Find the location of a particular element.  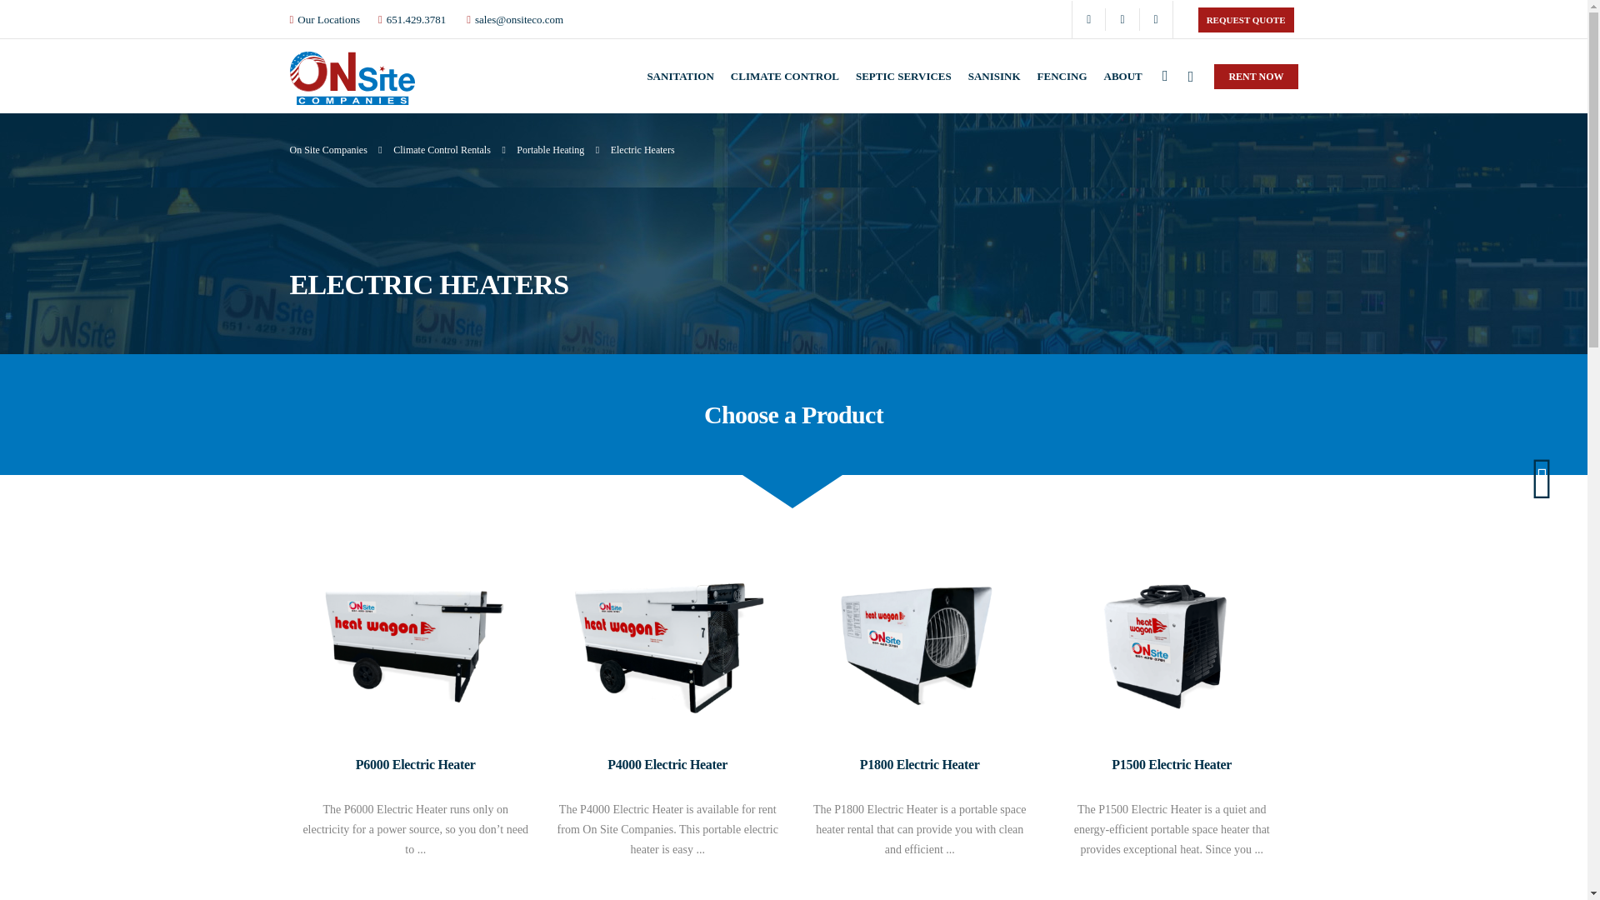

On Site Companies On Facebook is located at coordinates (1088, 18).